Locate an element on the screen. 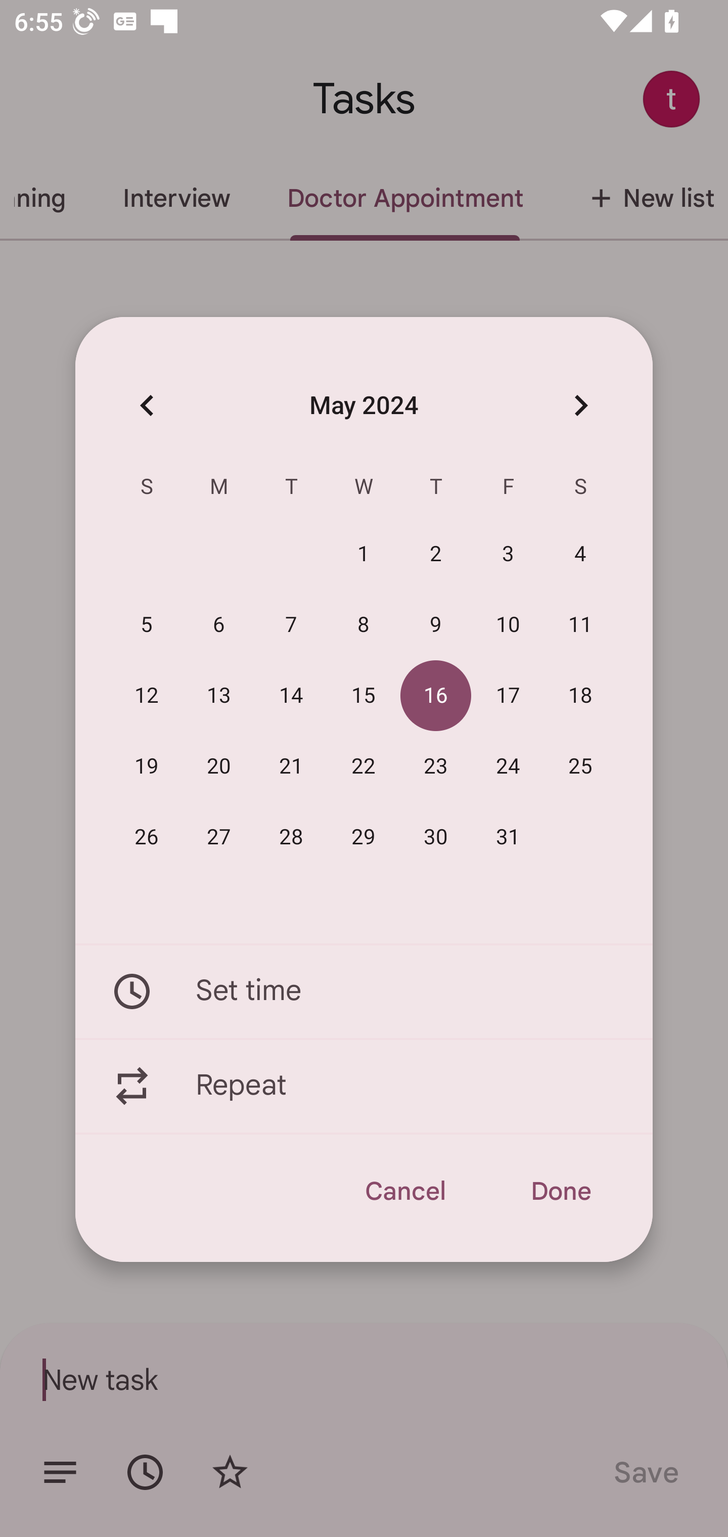  7 07 May 2024 is located at coordinates (291, 625).